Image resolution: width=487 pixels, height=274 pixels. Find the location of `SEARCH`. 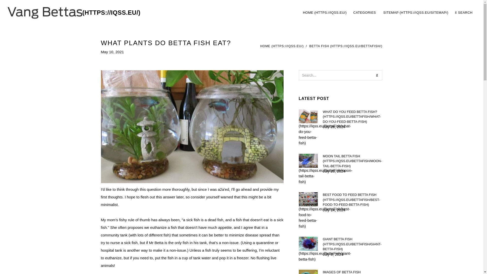

SEARCH is located at coordinates (464, 13).